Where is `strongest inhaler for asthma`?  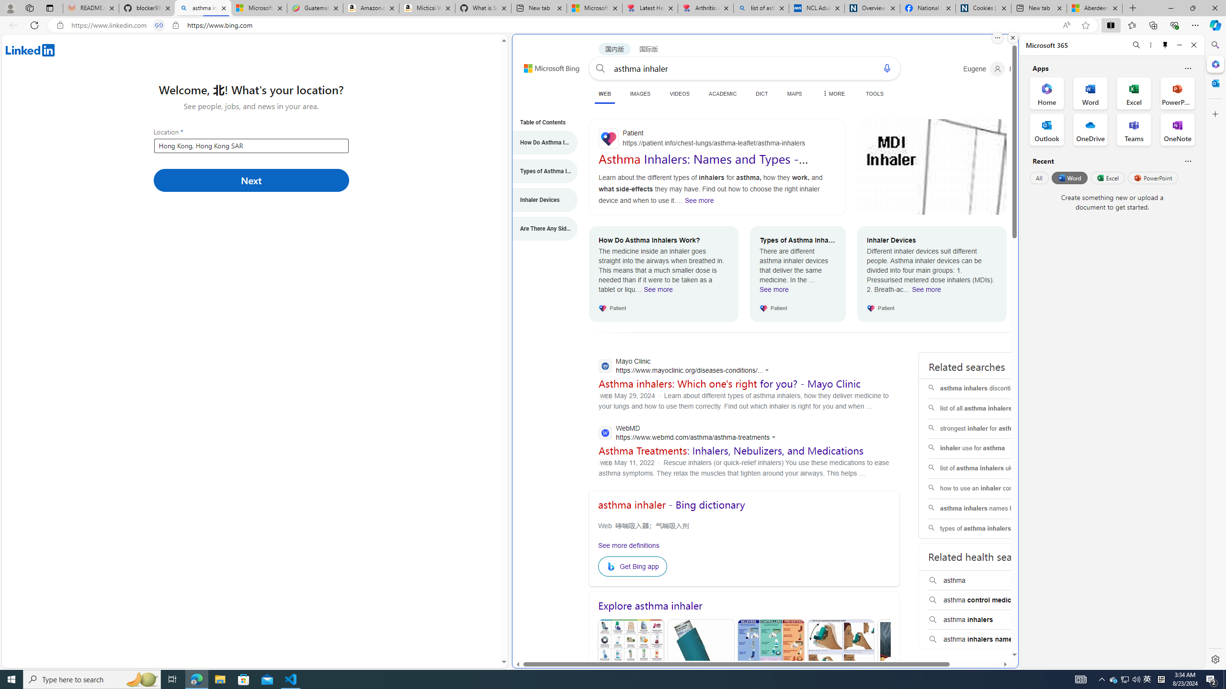 strongest inhaler for asthma is located at coordinates (989, 429).